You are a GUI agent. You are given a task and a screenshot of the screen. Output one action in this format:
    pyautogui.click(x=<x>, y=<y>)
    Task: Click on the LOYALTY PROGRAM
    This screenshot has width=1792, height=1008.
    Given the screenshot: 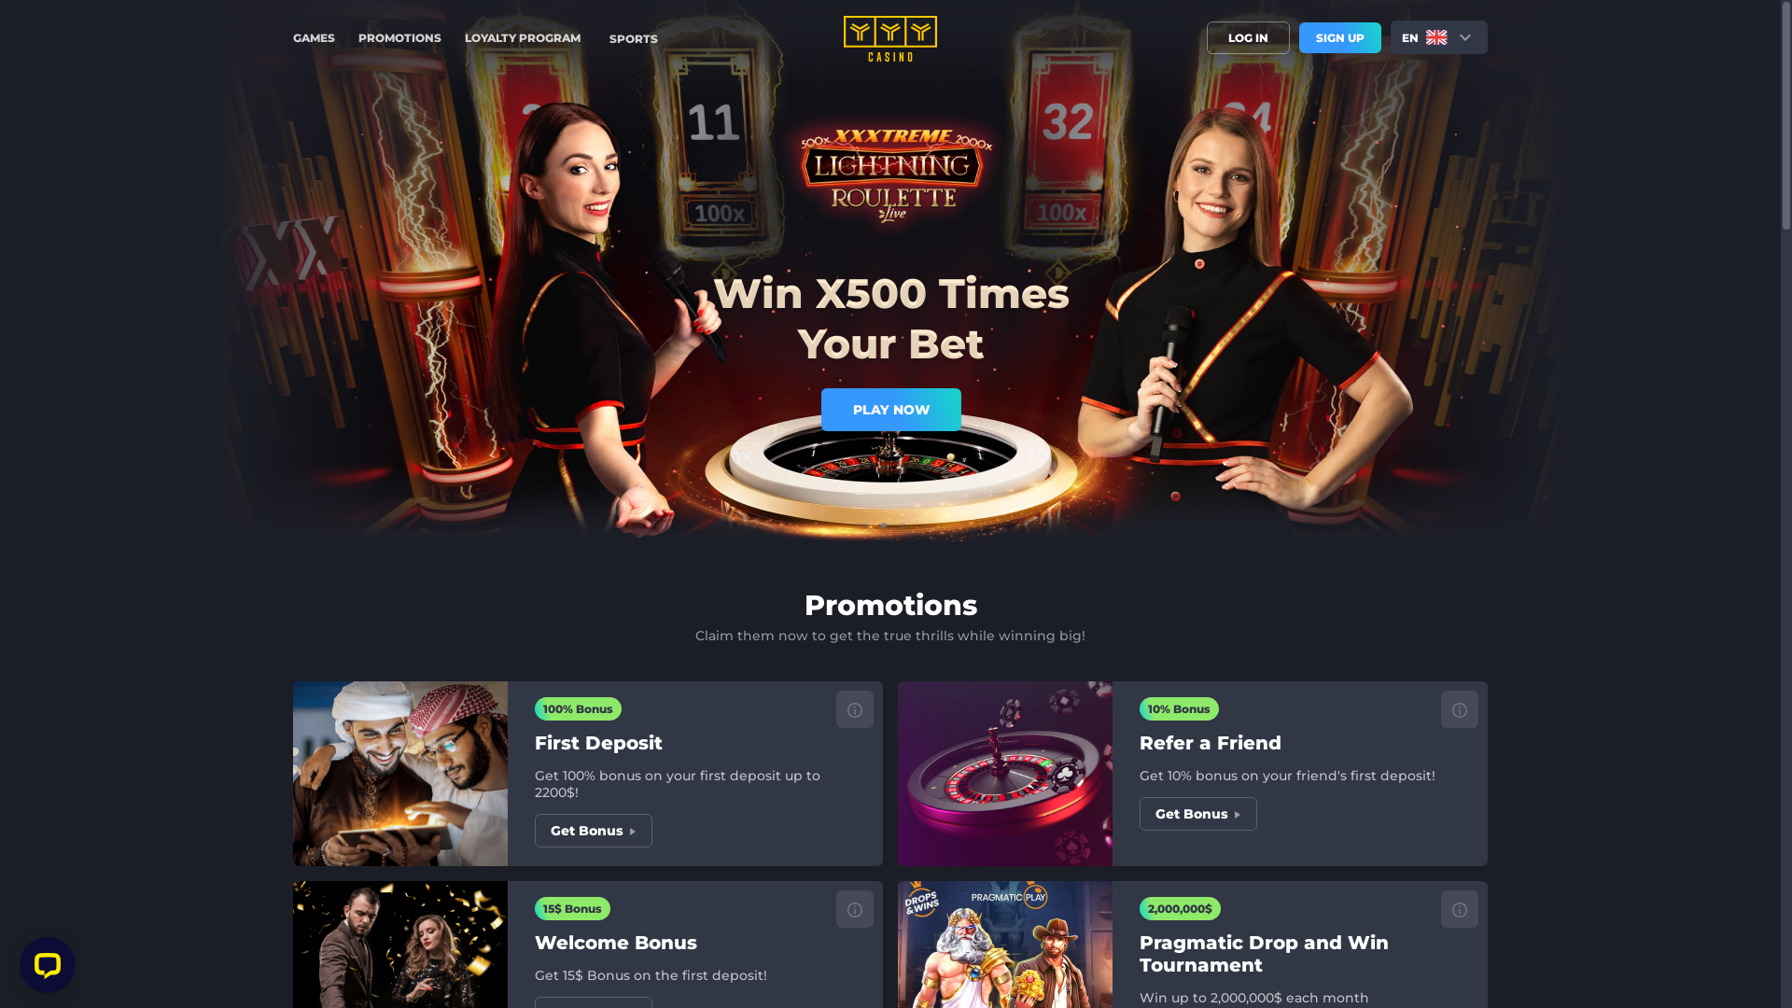 What is the action you would take?
    pyautogui.click(x=523, y=37)
    